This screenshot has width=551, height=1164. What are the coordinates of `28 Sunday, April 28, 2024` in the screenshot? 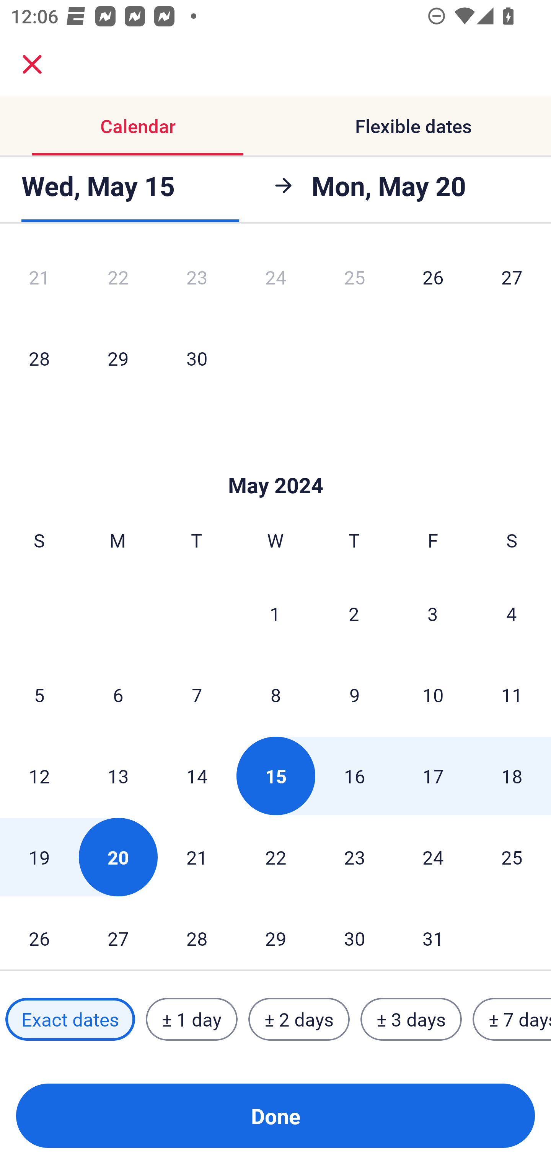 It's located at (39, 358).